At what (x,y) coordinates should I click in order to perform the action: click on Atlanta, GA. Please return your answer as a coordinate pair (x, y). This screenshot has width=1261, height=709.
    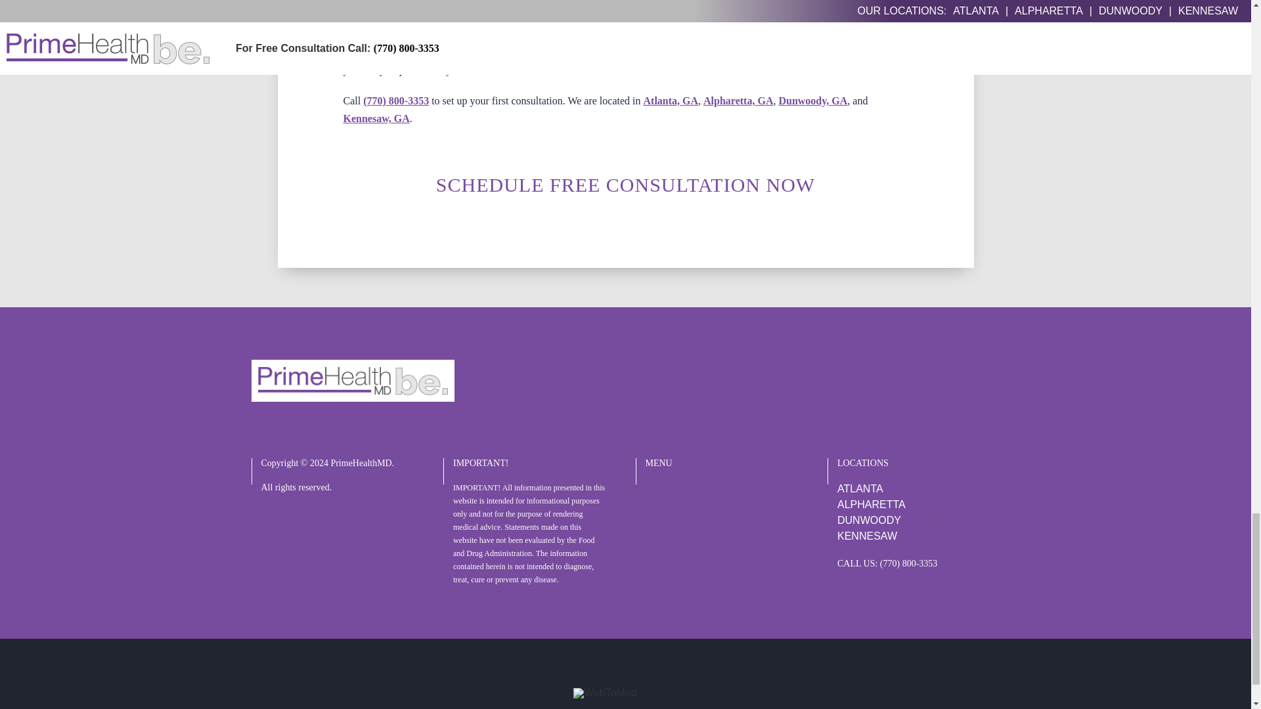
    Looking at the image, I should click on (671, 100).